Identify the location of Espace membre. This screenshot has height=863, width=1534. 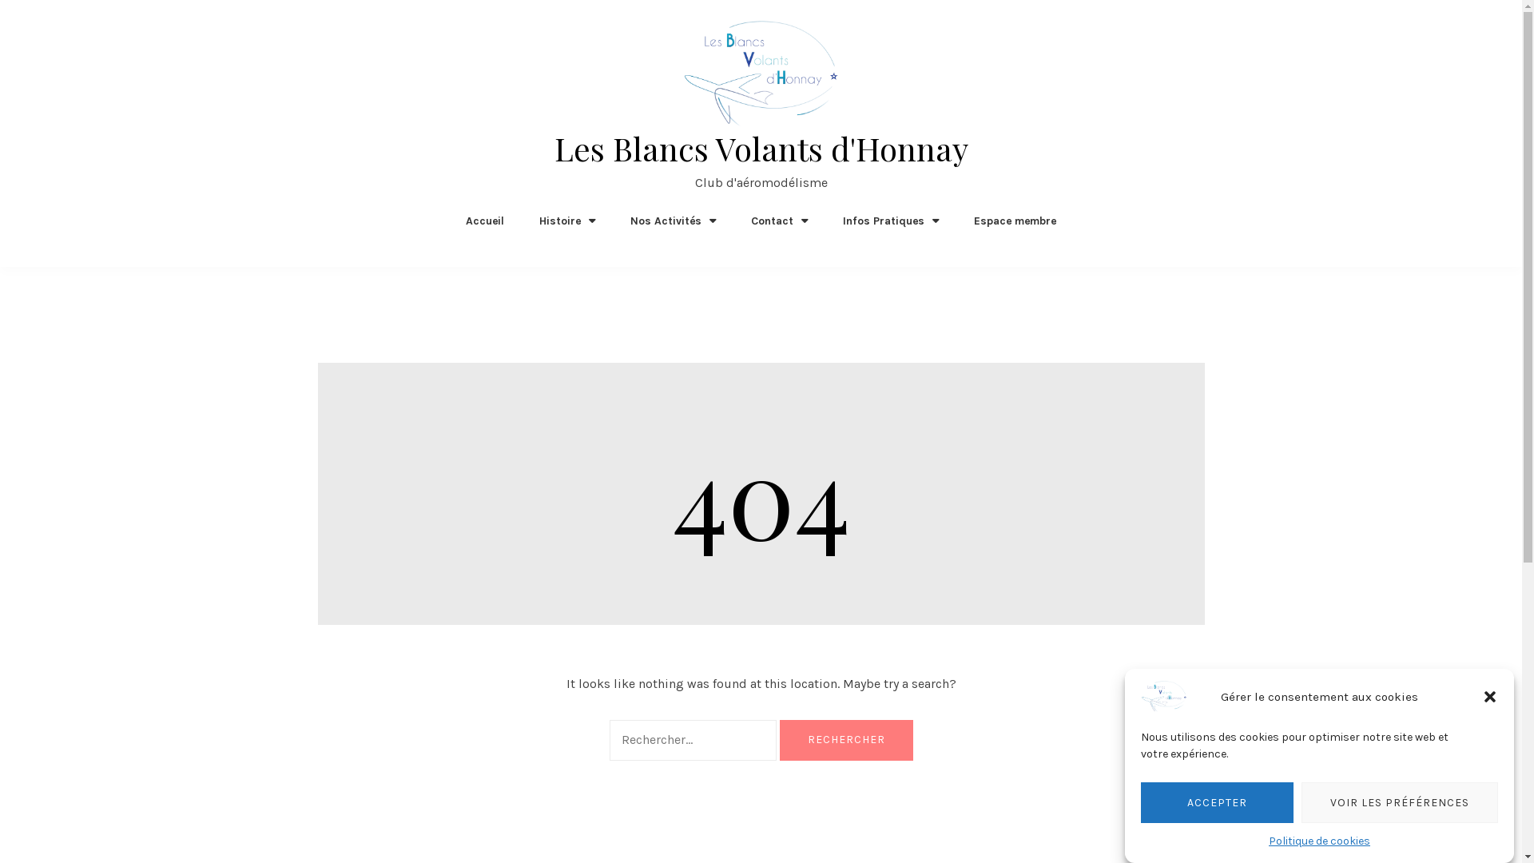
(1015, 221).